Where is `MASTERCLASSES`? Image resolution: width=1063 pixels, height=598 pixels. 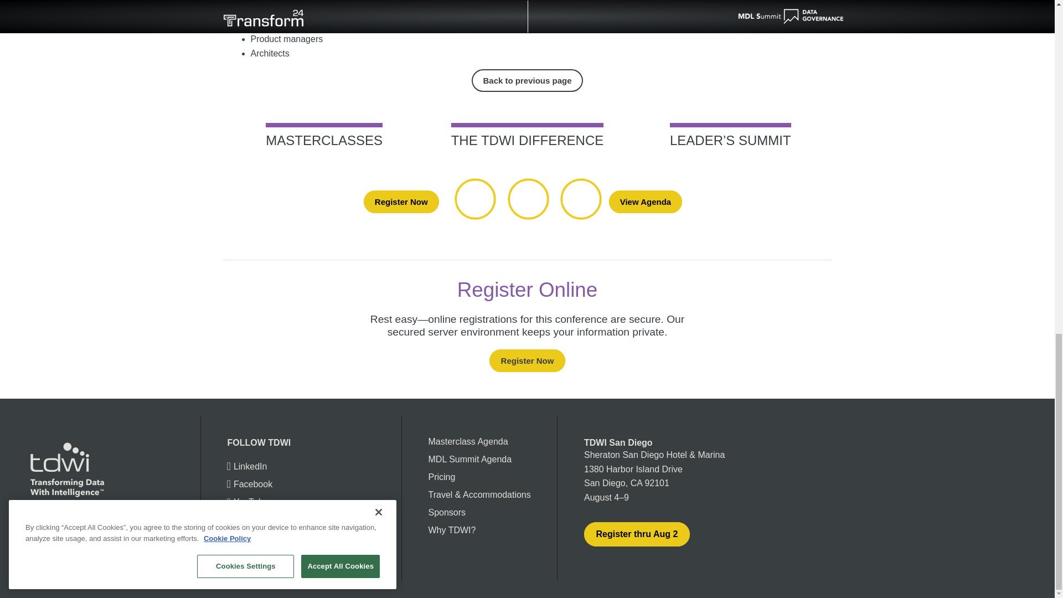
MASTERCLASSES is located at coordinates (324, 135).